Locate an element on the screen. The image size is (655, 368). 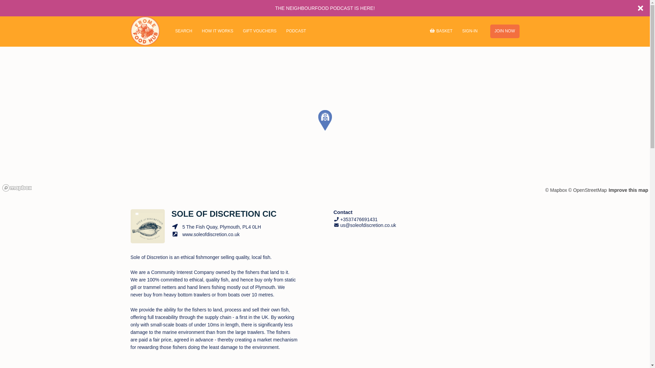
BASKET is located at coordinates (440, 31).